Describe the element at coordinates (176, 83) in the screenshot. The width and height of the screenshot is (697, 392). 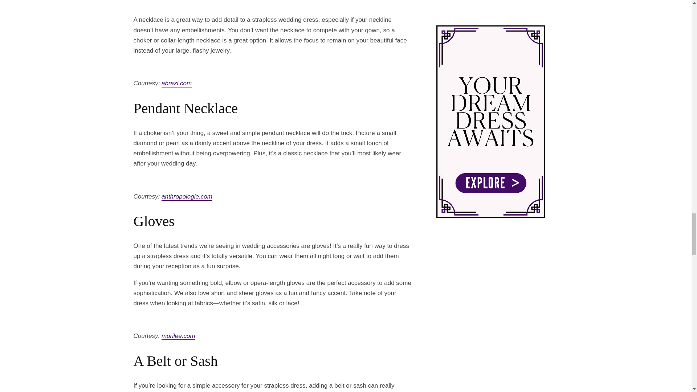
I see `abrazi.com` at that location.